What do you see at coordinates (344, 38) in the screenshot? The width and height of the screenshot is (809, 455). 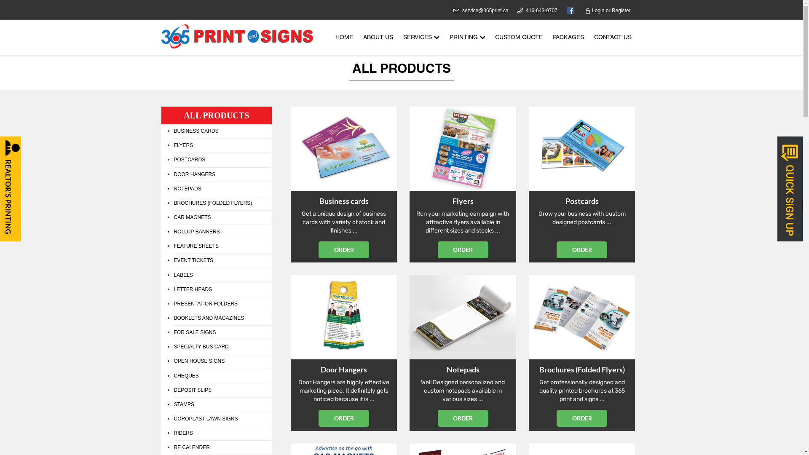 I see `HOME` at bounding box center [344, 38].